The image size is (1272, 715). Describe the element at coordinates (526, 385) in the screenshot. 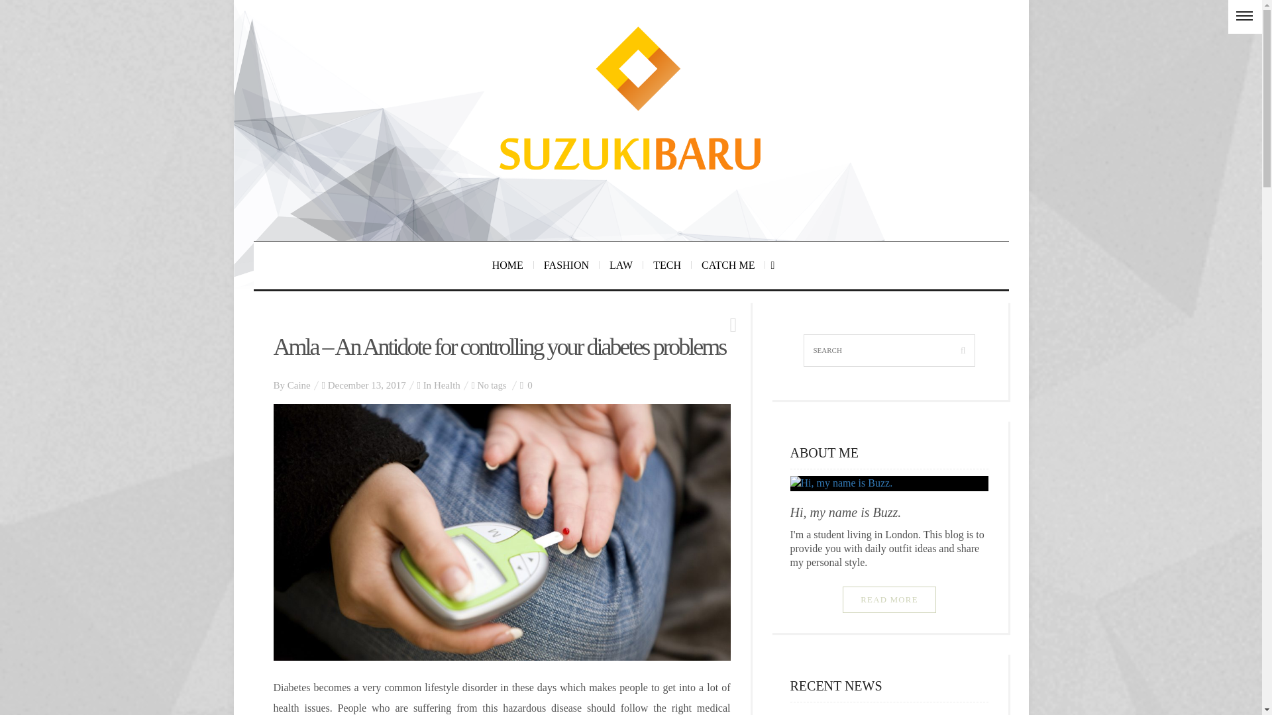

I see `Like this` at that location.